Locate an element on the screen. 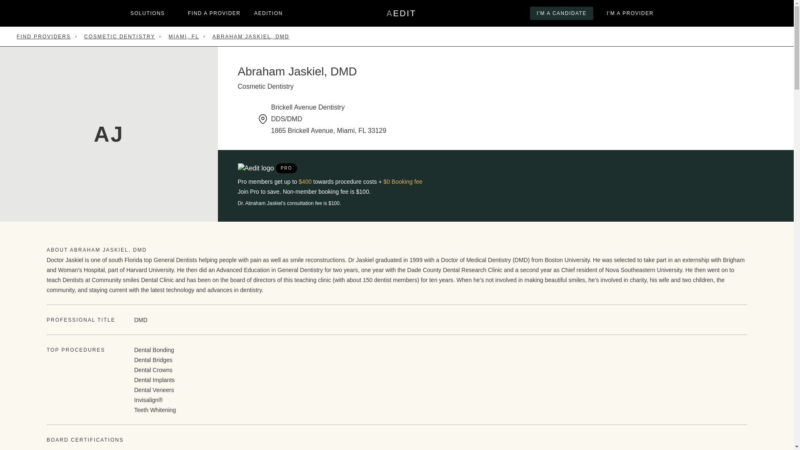 The height and width of the screenshot is (450, 800). AEDITION is located at coordinates (268, 13).